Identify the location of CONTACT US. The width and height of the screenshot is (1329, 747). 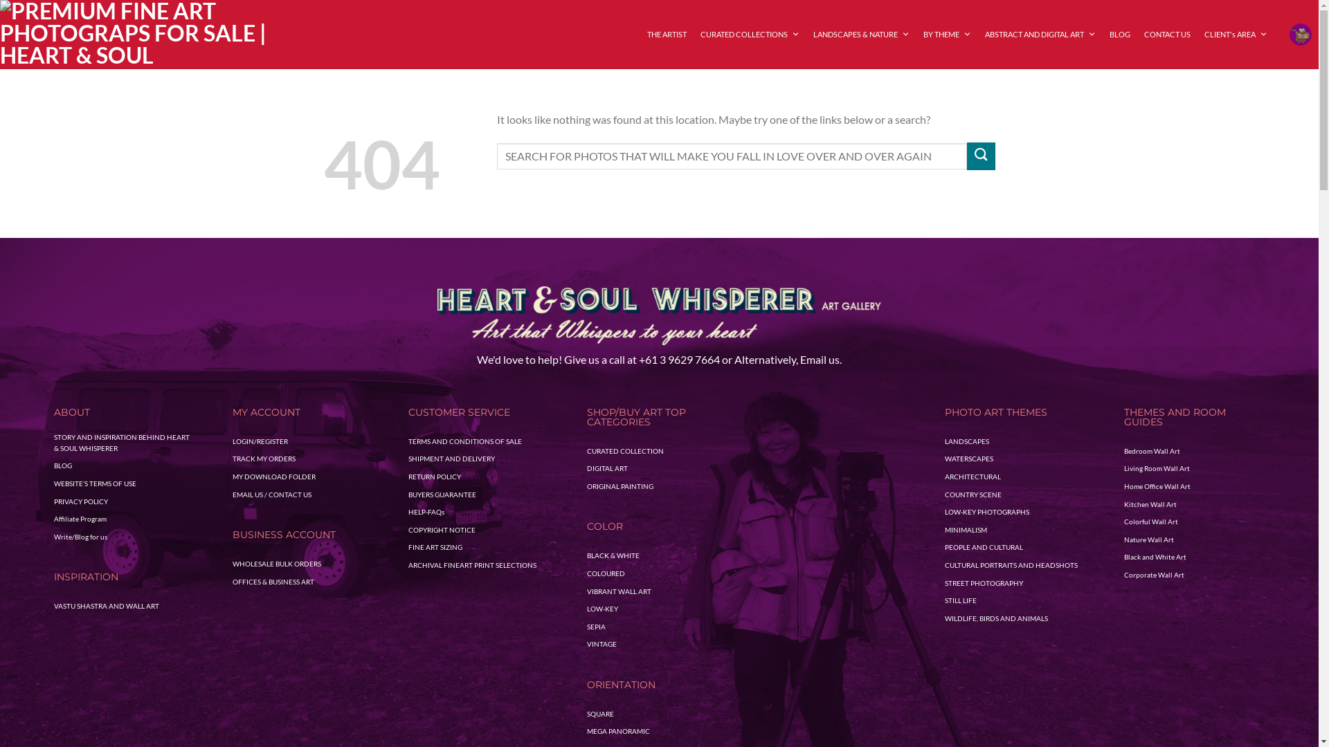
(1167, 35).